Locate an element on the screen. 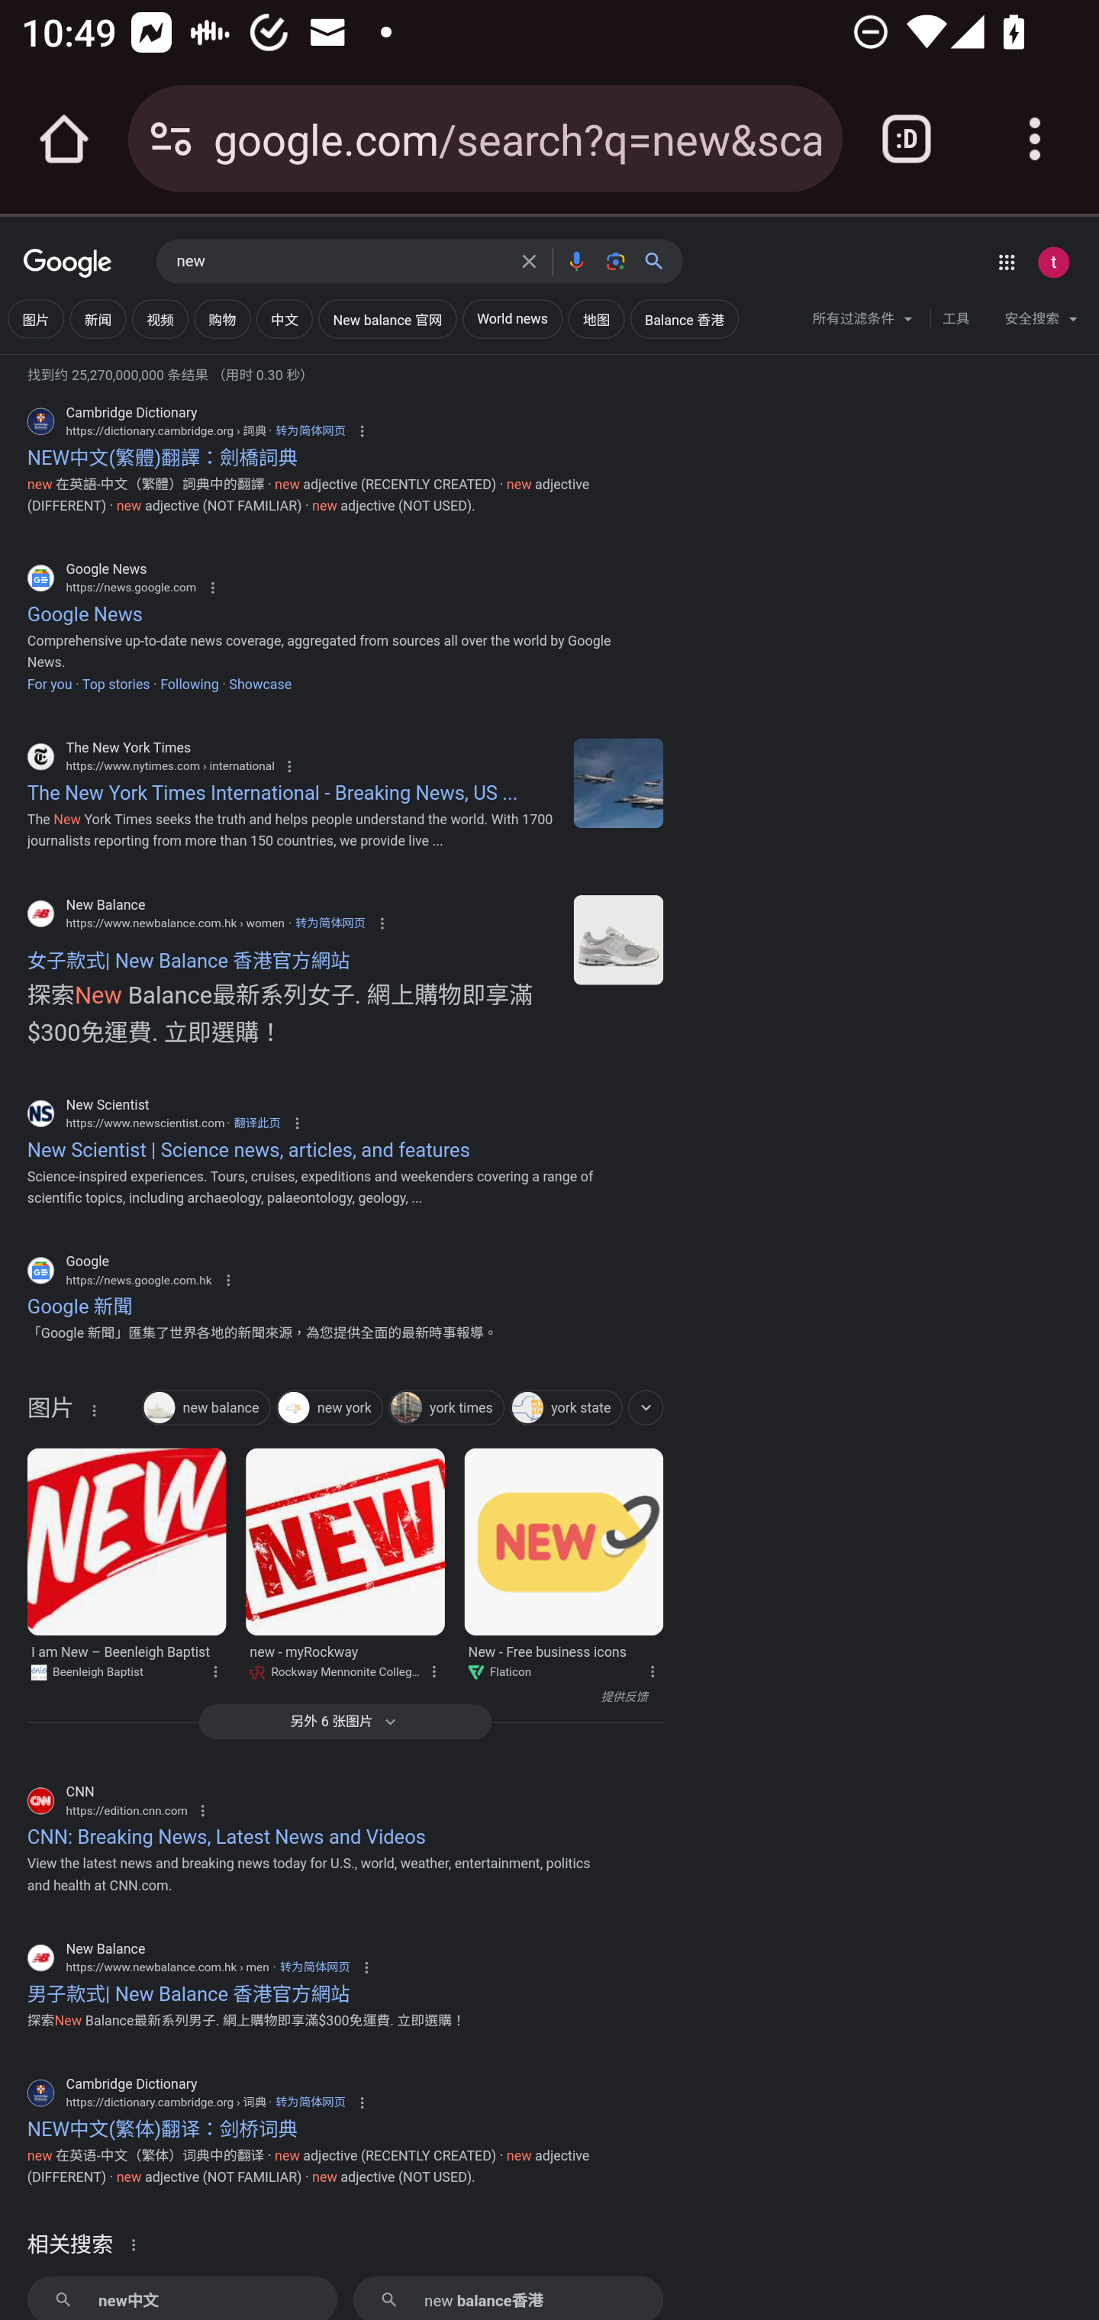 This screenshot has height=2320, width=1099. new balance香港 is located at coordinates (508, 2298).